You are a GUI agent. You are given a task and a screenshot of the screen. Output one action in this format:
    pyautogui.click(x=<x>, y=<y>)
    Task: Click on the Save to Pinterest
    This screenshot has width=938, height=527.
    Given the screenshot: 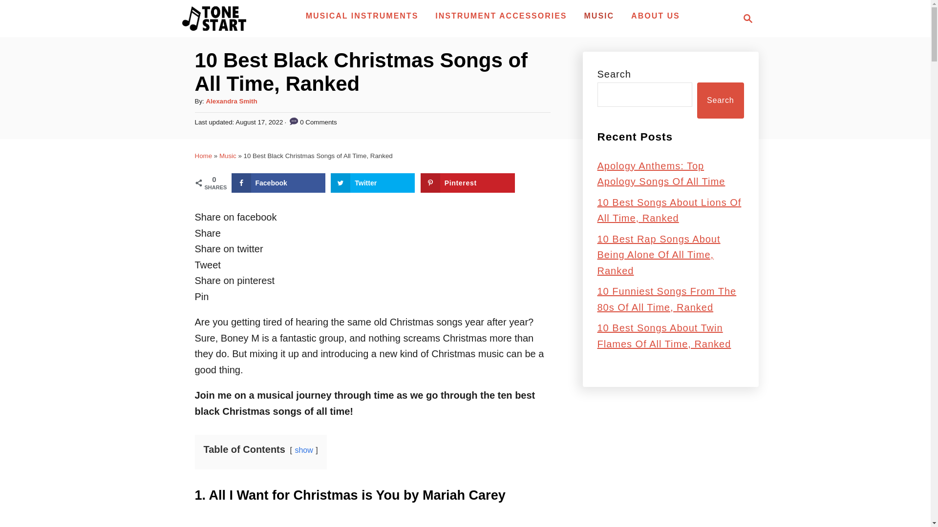 What is the action you would take?
    pyautogui.click(x=468, y=183)
    